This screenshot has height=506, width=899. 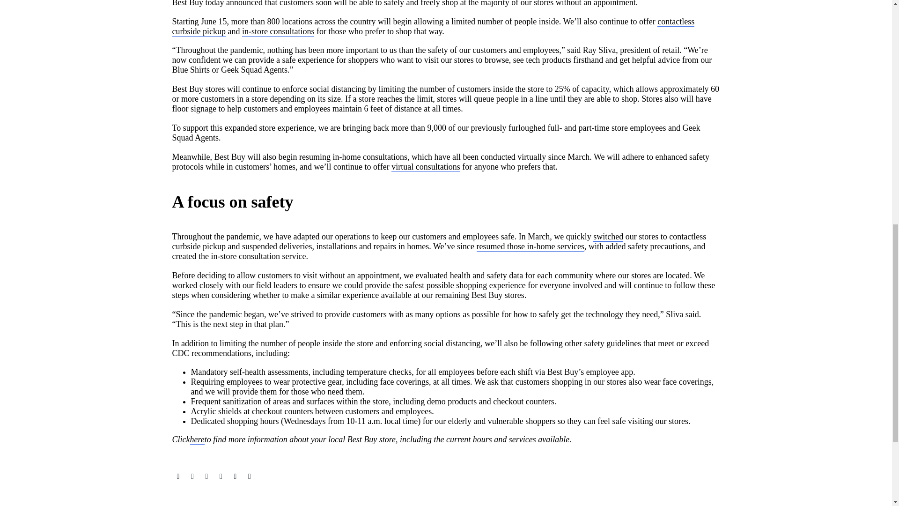 I want to click on contactless curbside pickup, so click(x=434, y=26).